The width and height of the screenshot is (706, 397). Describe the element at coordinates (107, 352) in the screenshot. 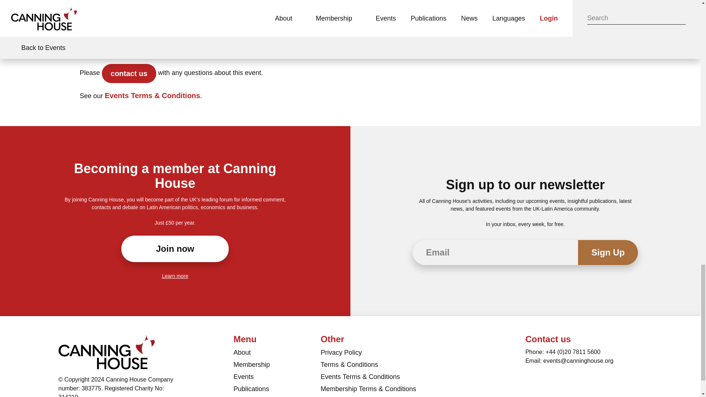

I see `Canning House homepage` at that location.